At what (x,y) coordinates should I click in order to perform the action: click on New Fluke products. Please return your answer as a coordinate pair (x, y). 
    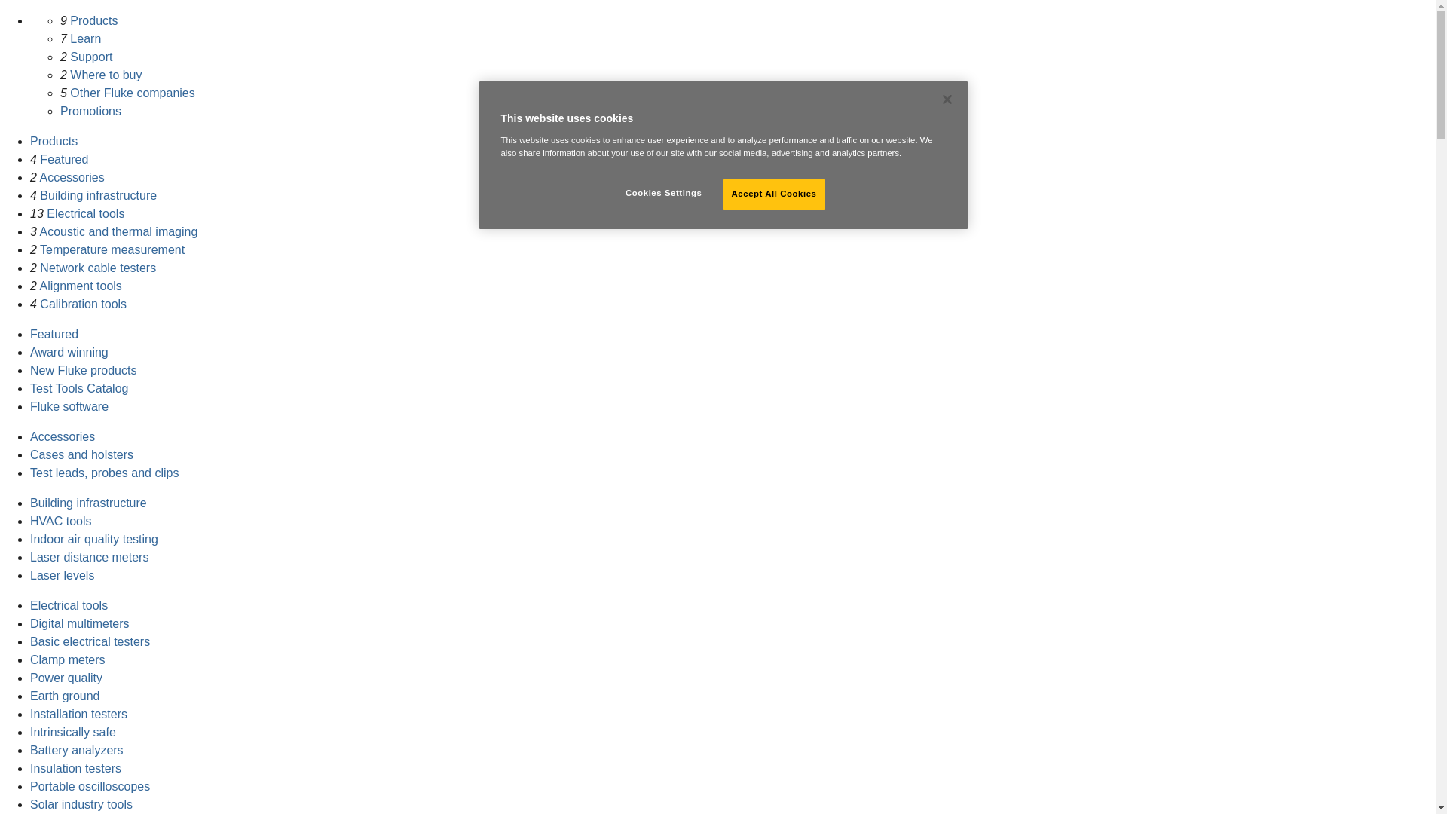
    Looking at the image, I should click on (83, 370).